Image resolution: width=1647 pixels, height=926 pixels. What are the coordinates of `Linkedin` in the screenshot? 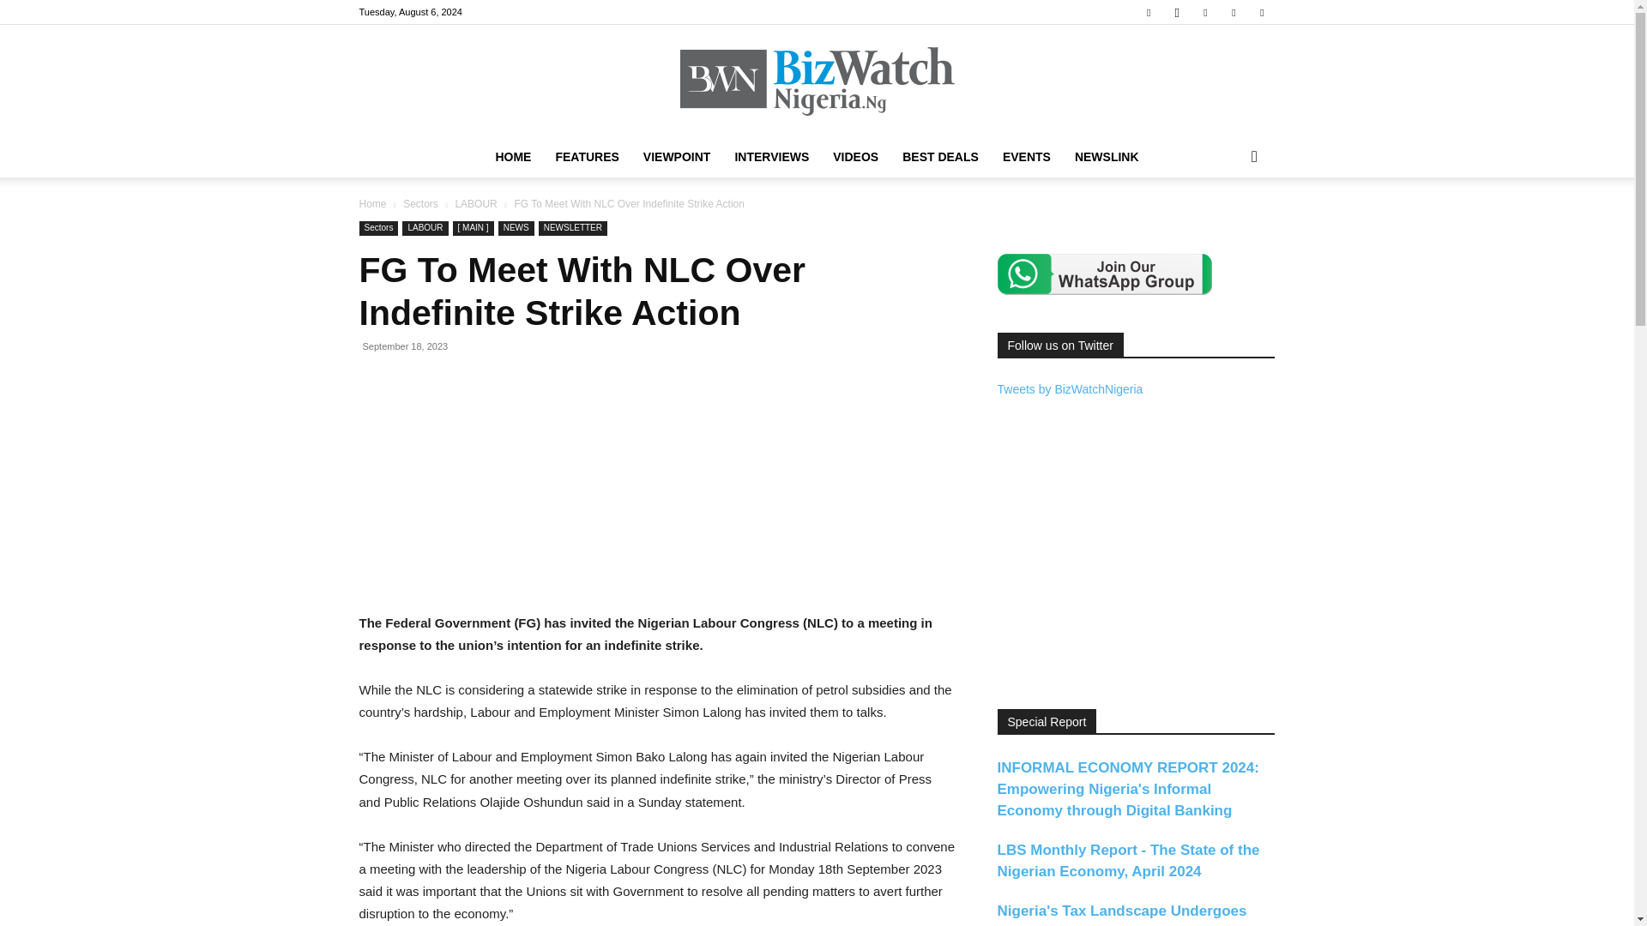 It's located at (1205, 12).